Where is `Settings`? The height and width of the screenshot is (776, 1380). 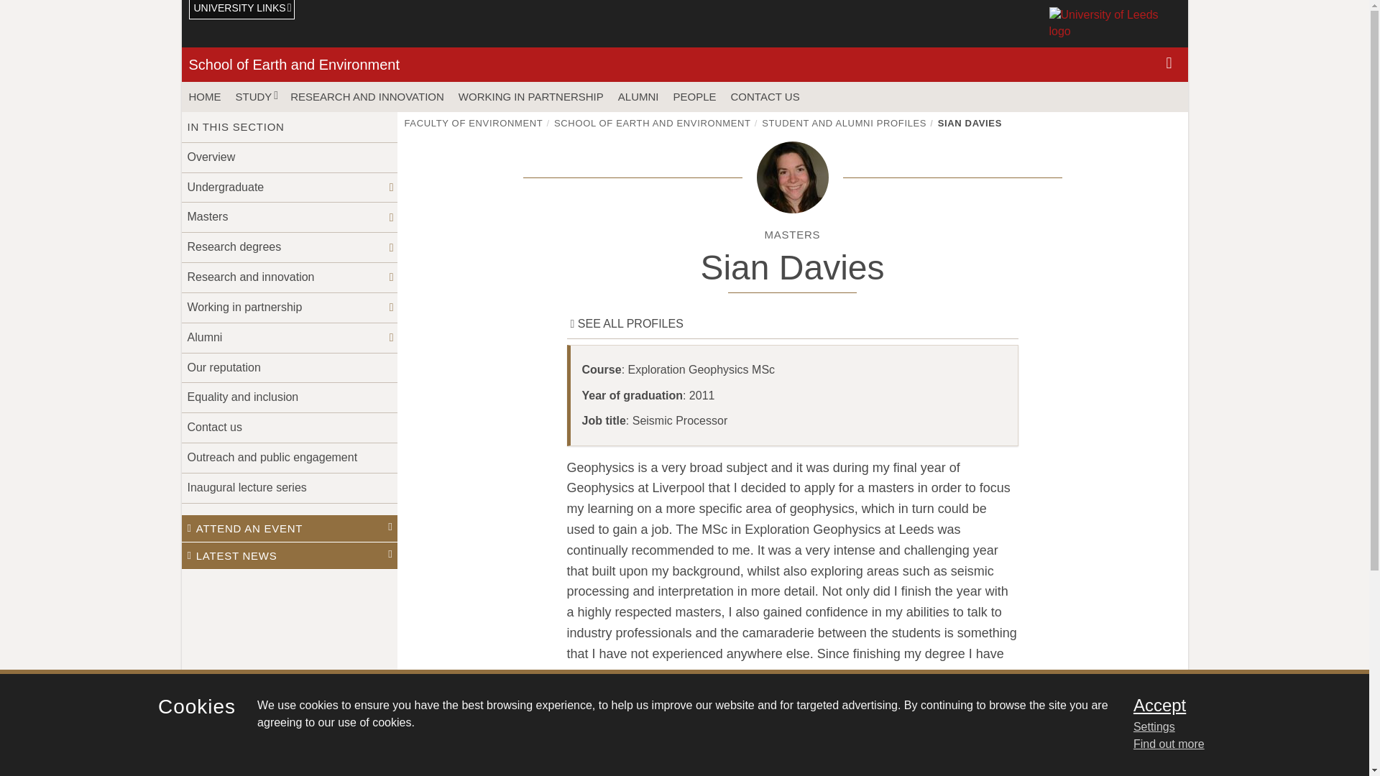
Settings is located at coordinates (1232, 727).